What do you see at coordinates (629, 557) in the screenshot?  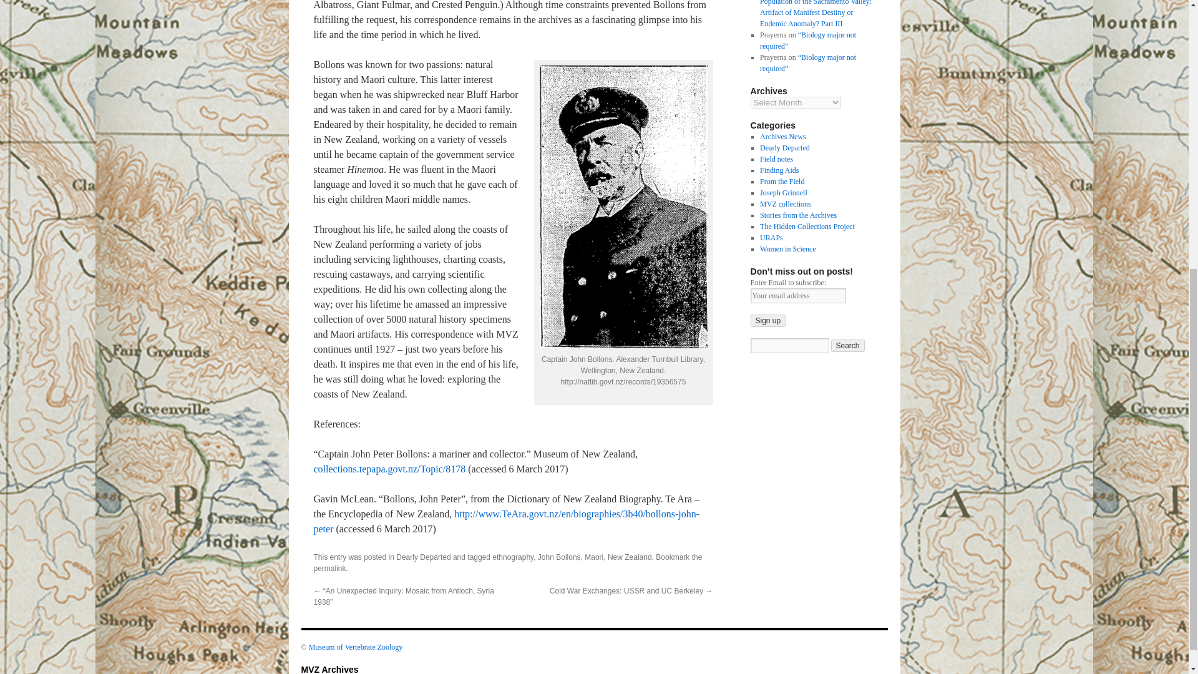 I see `New Zealand` at bounding box center [629, 557].